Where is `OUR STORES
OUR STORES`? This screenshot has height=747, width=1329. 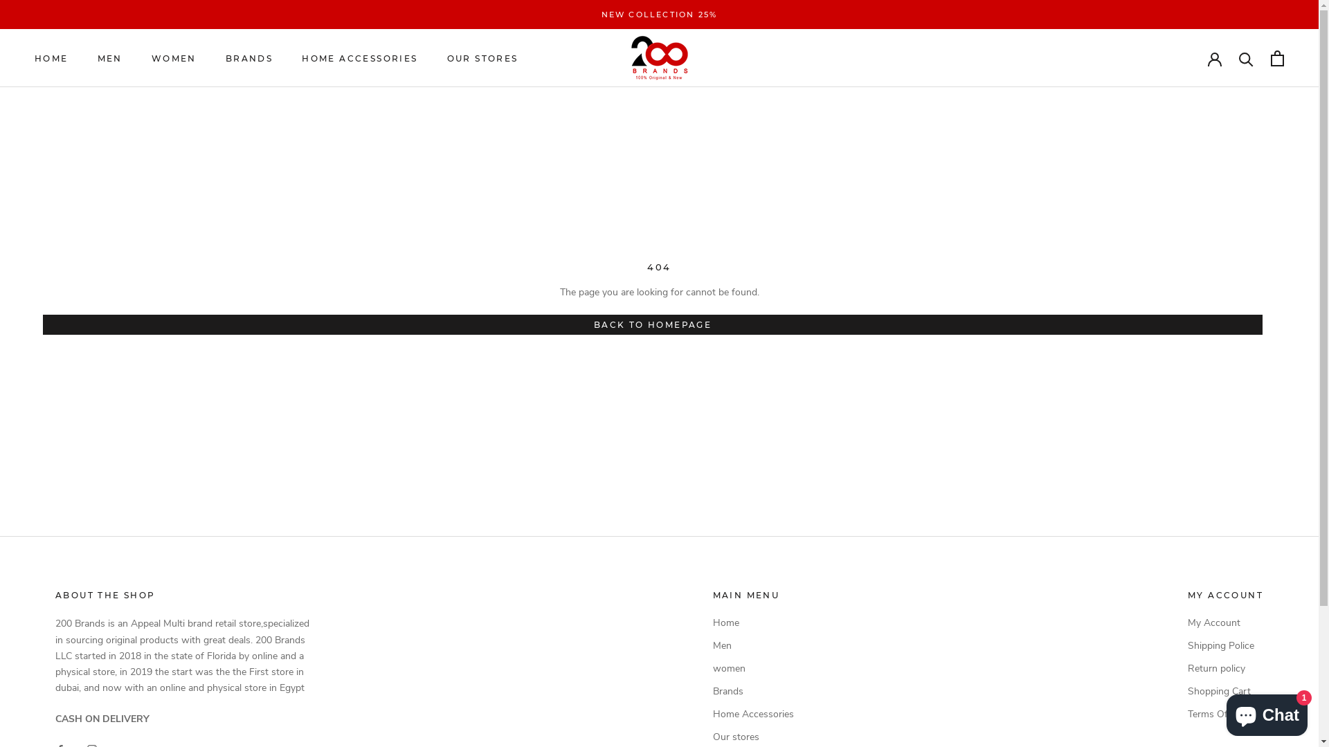 OUR STORES
OUR STORES is located at coordinates (483, 58).